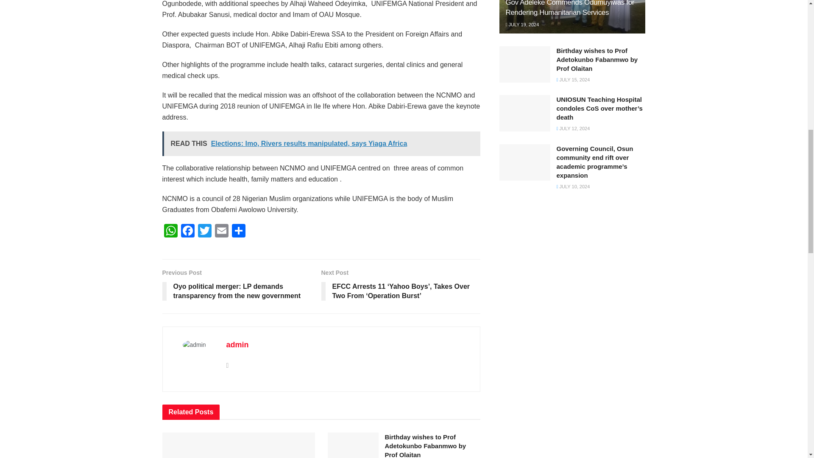 The image size is (814, 458). Describe the element at coordinates (170, 232) in the screenshot. I see `WhatsApp` at that location.